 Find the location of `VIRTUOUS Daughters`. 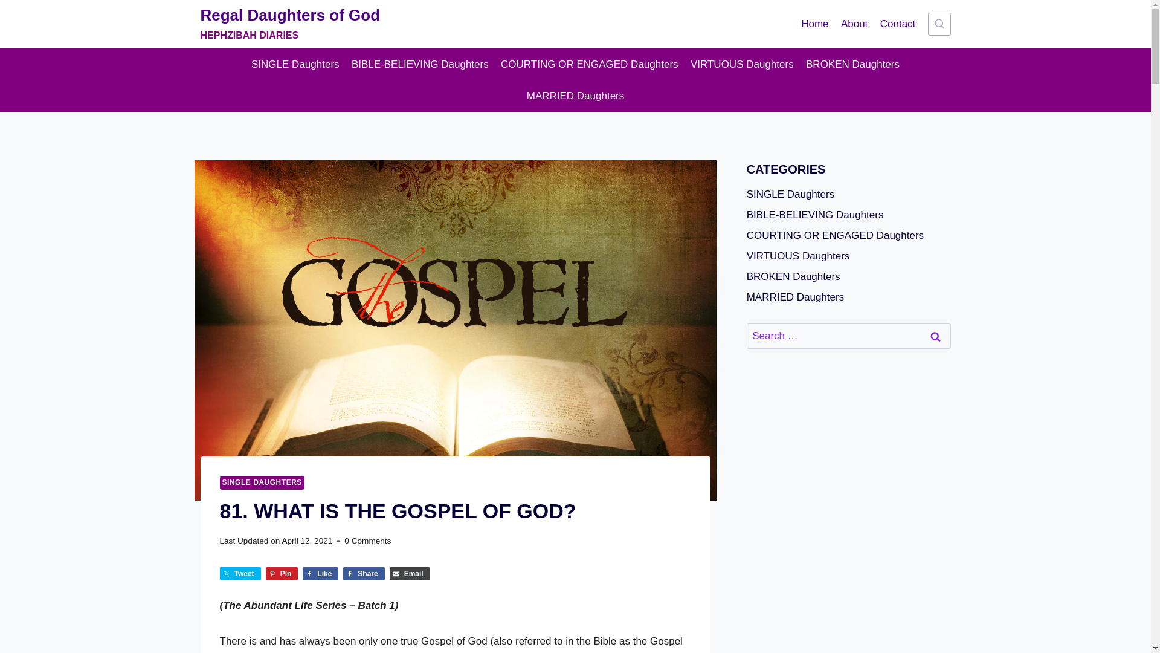

VIRTUOUS Daughters is located at coordinates (742, 64).